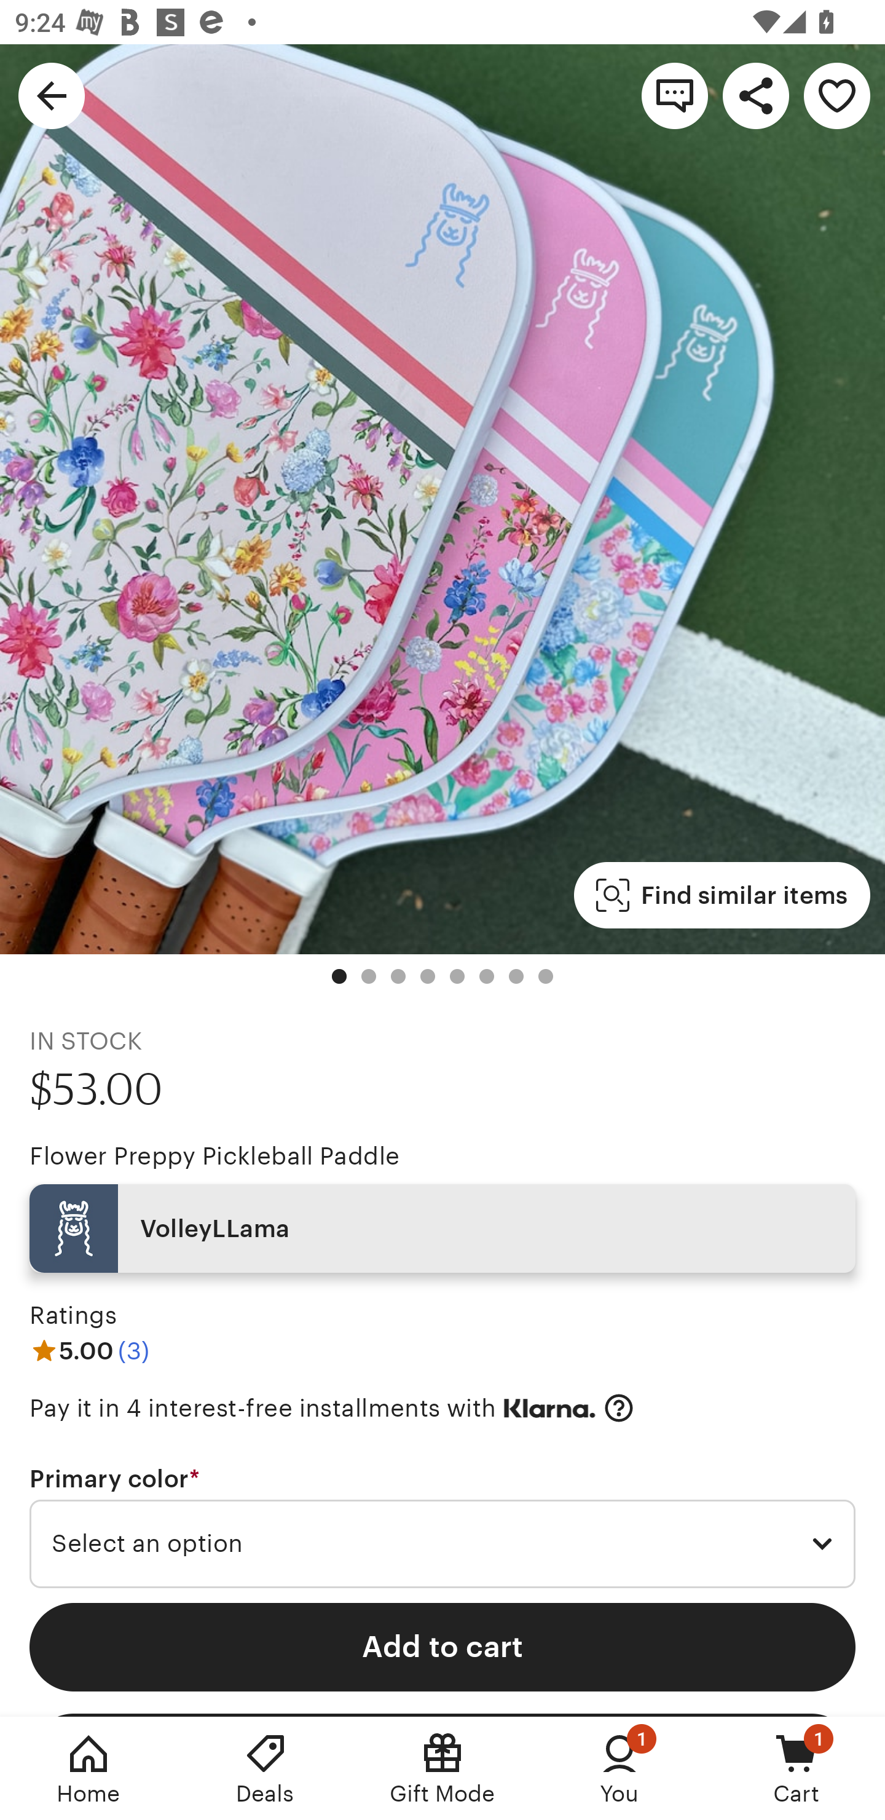  I want to click on Deals, so click(265, 1768).